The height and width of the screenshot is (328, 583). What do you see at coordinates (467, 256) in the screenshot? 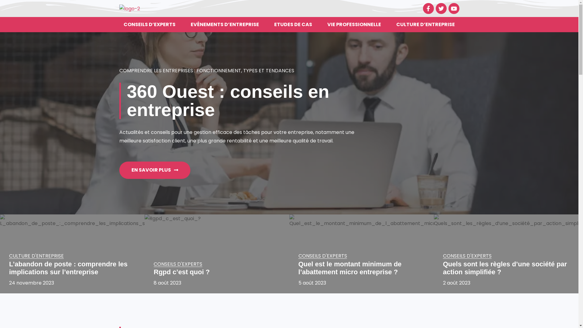
I see `CONSEILS D'EXPERTS` at bounding box center [467, 256].